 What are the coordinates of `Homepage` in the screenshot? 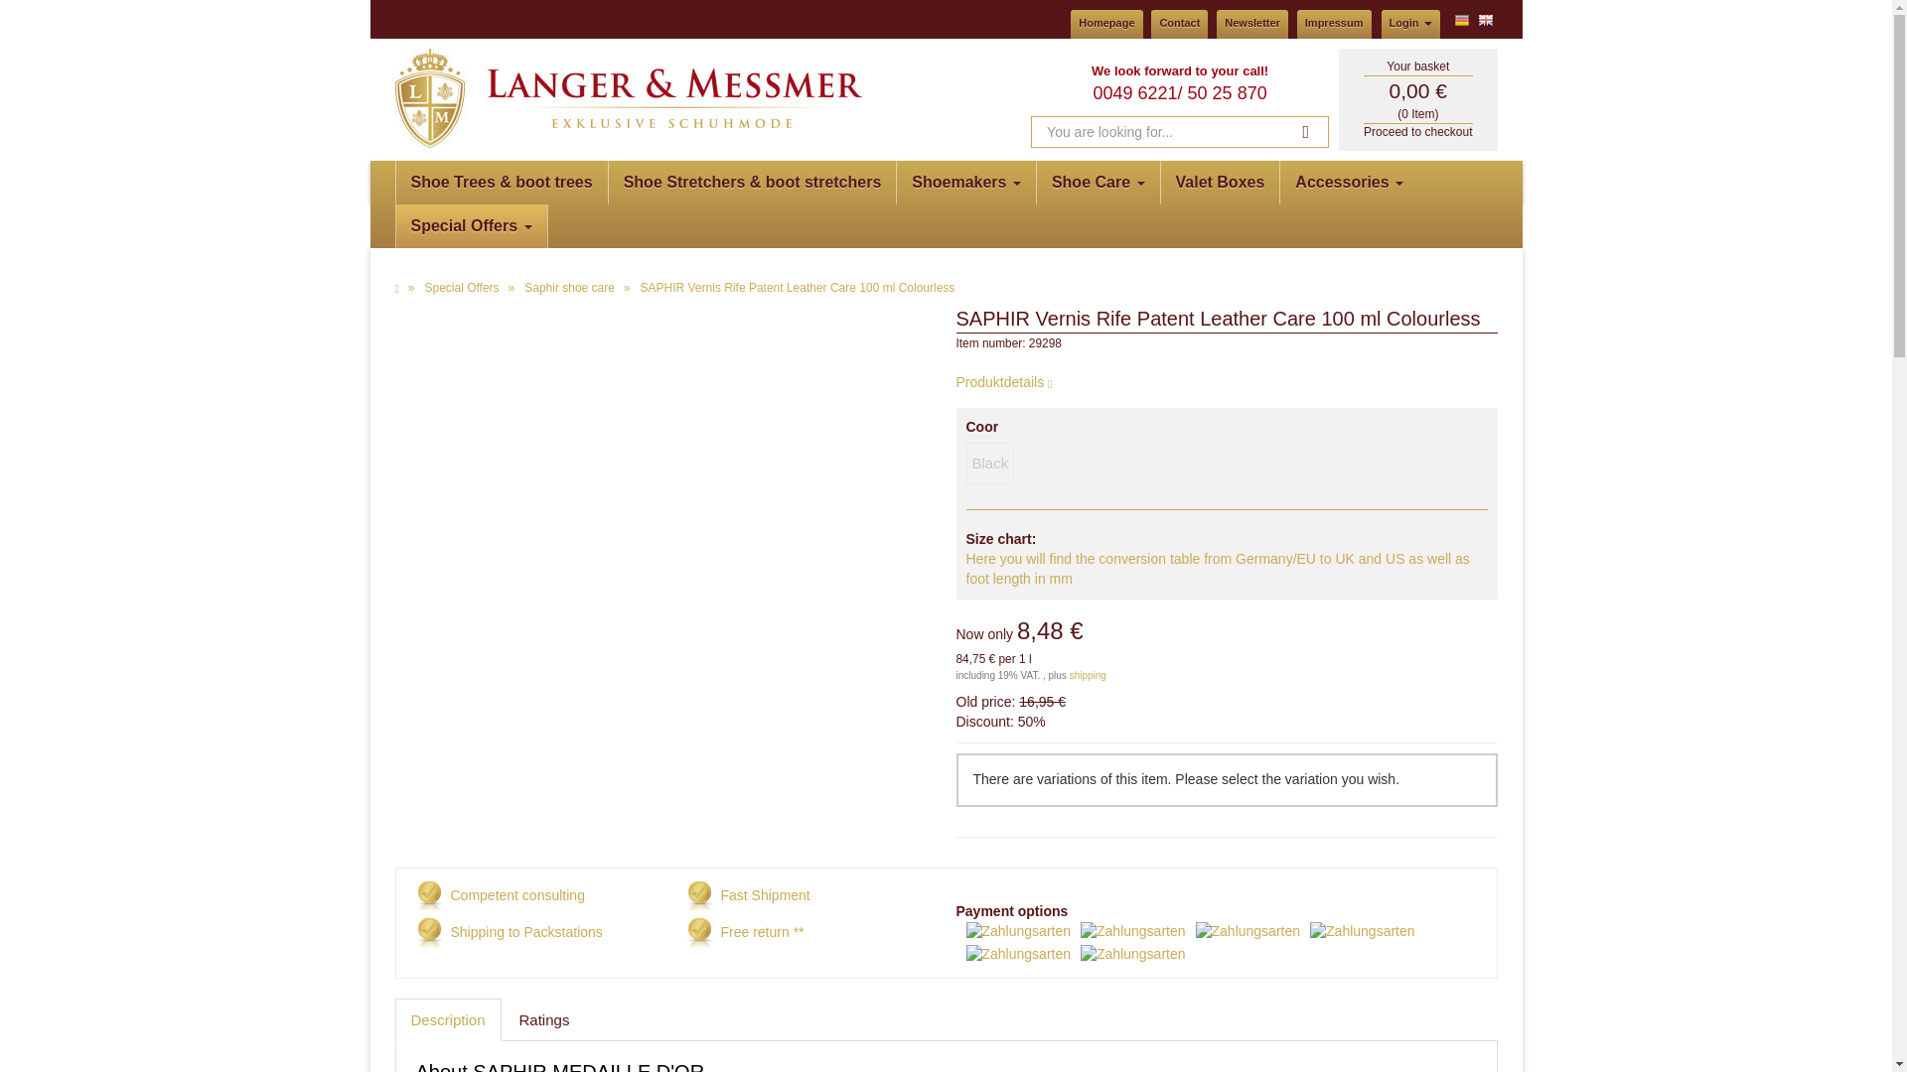 It's located at (1106, 23).